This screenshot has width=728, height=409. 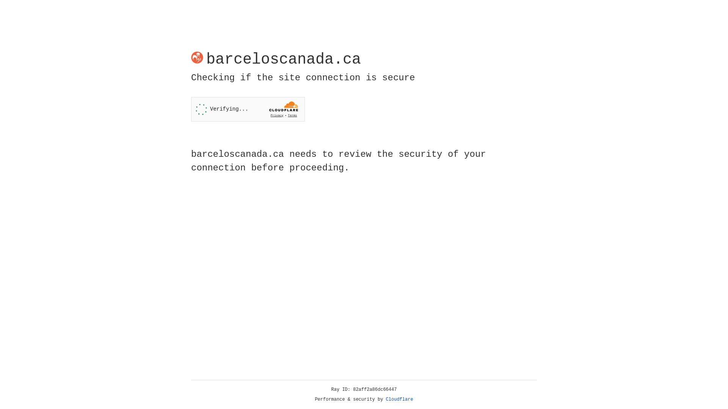 I want to click on Cloudflare, so click(x=400, y=400).